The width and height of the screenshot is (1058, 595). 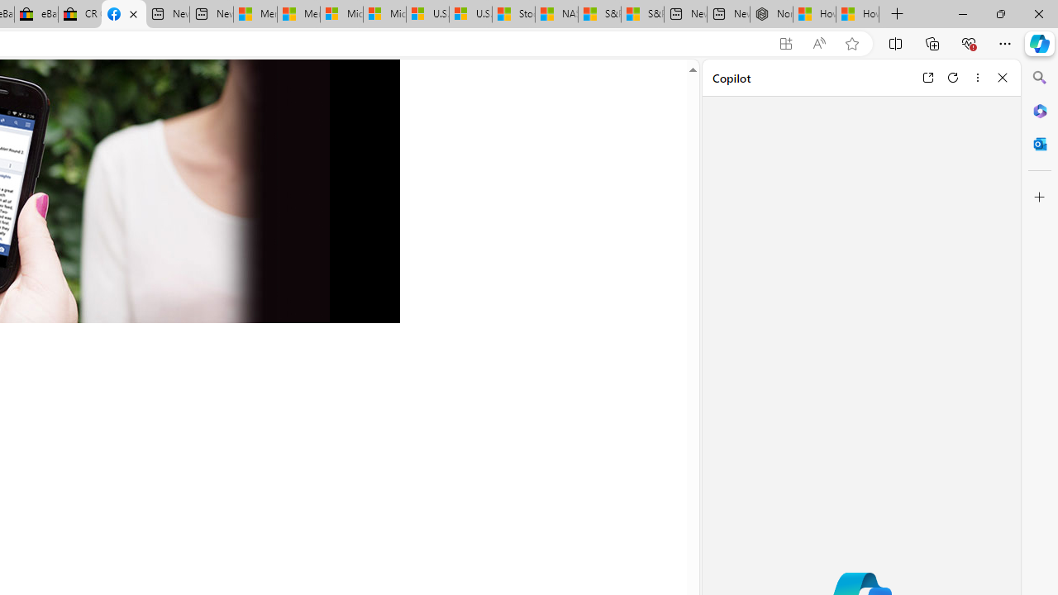 I want to click on Settings and more (Alt+F), so click(x=1005, y=43).